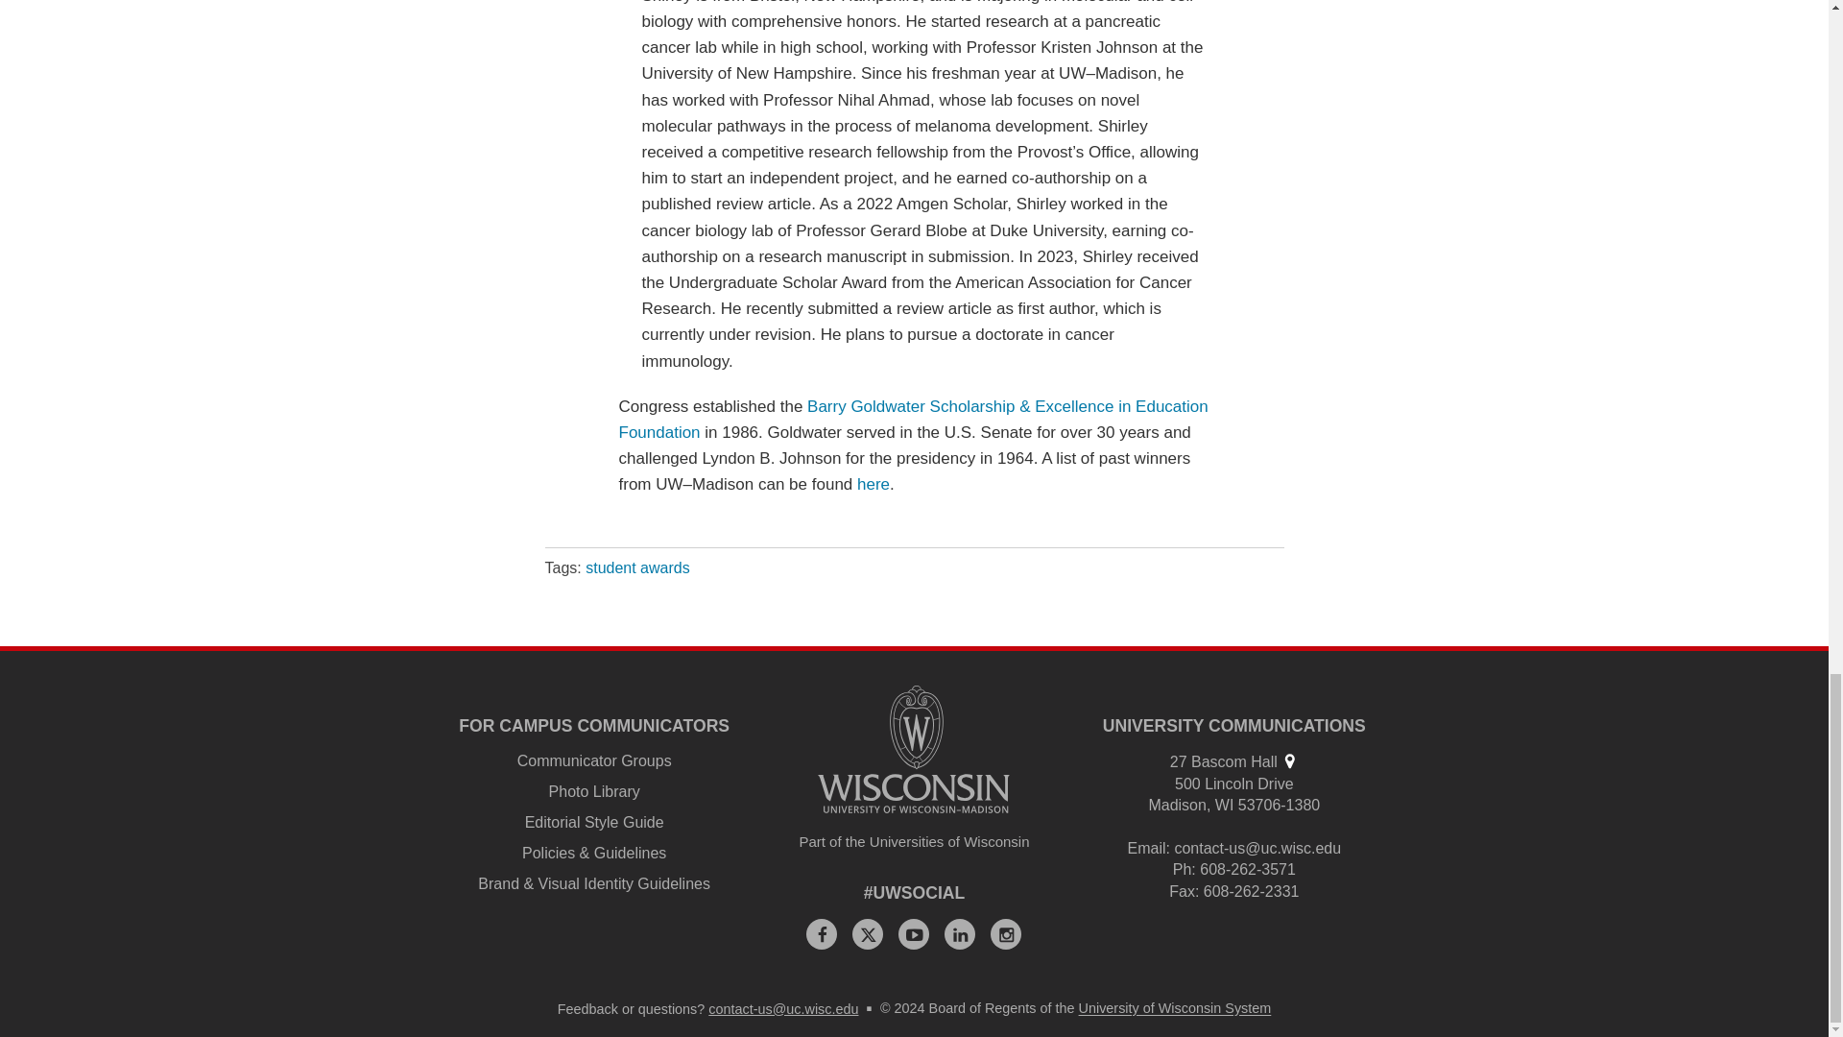 The image size is (1843, 1037). What do you see at coordinates (874, 484) in the screenshot?
I see `here` at bounding box center [874, 484].